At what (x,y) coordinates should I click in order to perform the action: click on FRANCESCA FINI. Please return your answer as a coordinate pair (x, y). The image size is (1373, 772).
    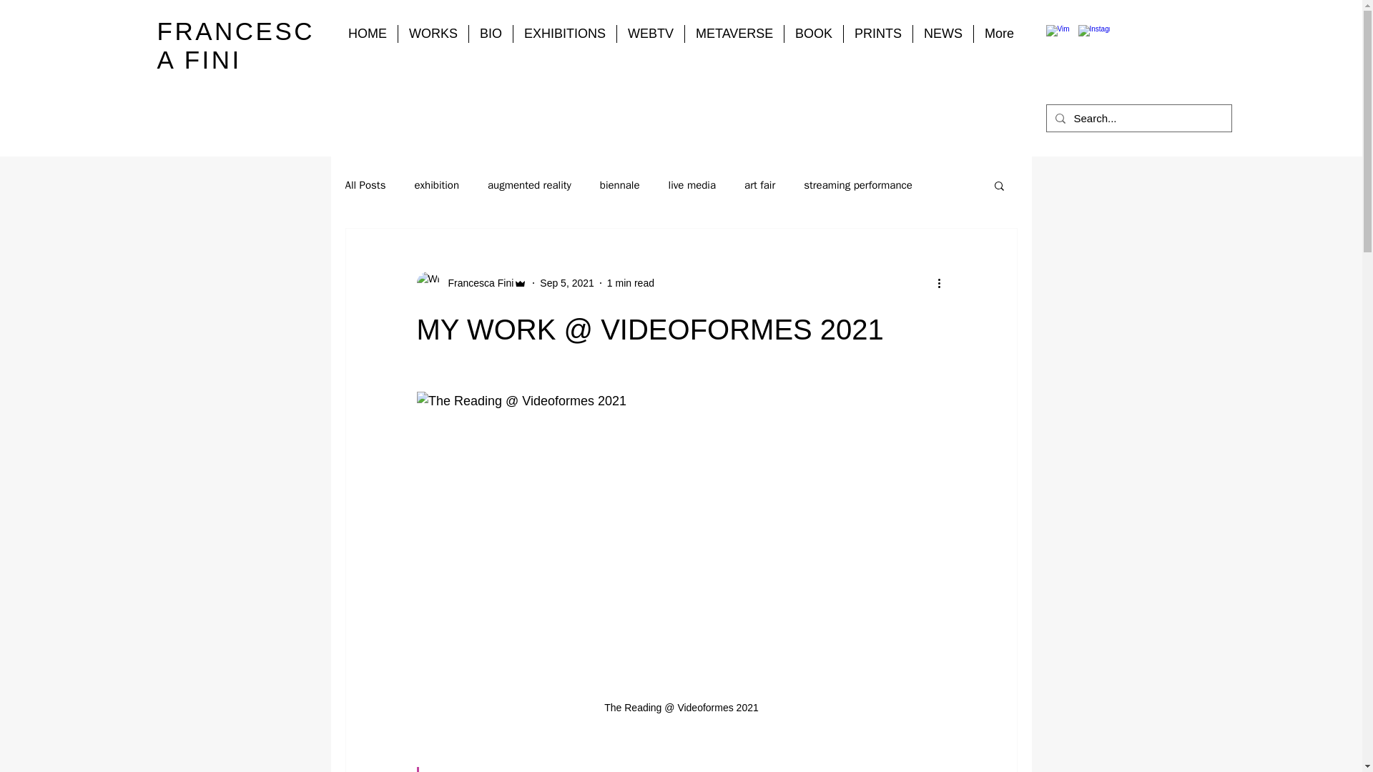
    Looking at the image, I should click on (236, 44).